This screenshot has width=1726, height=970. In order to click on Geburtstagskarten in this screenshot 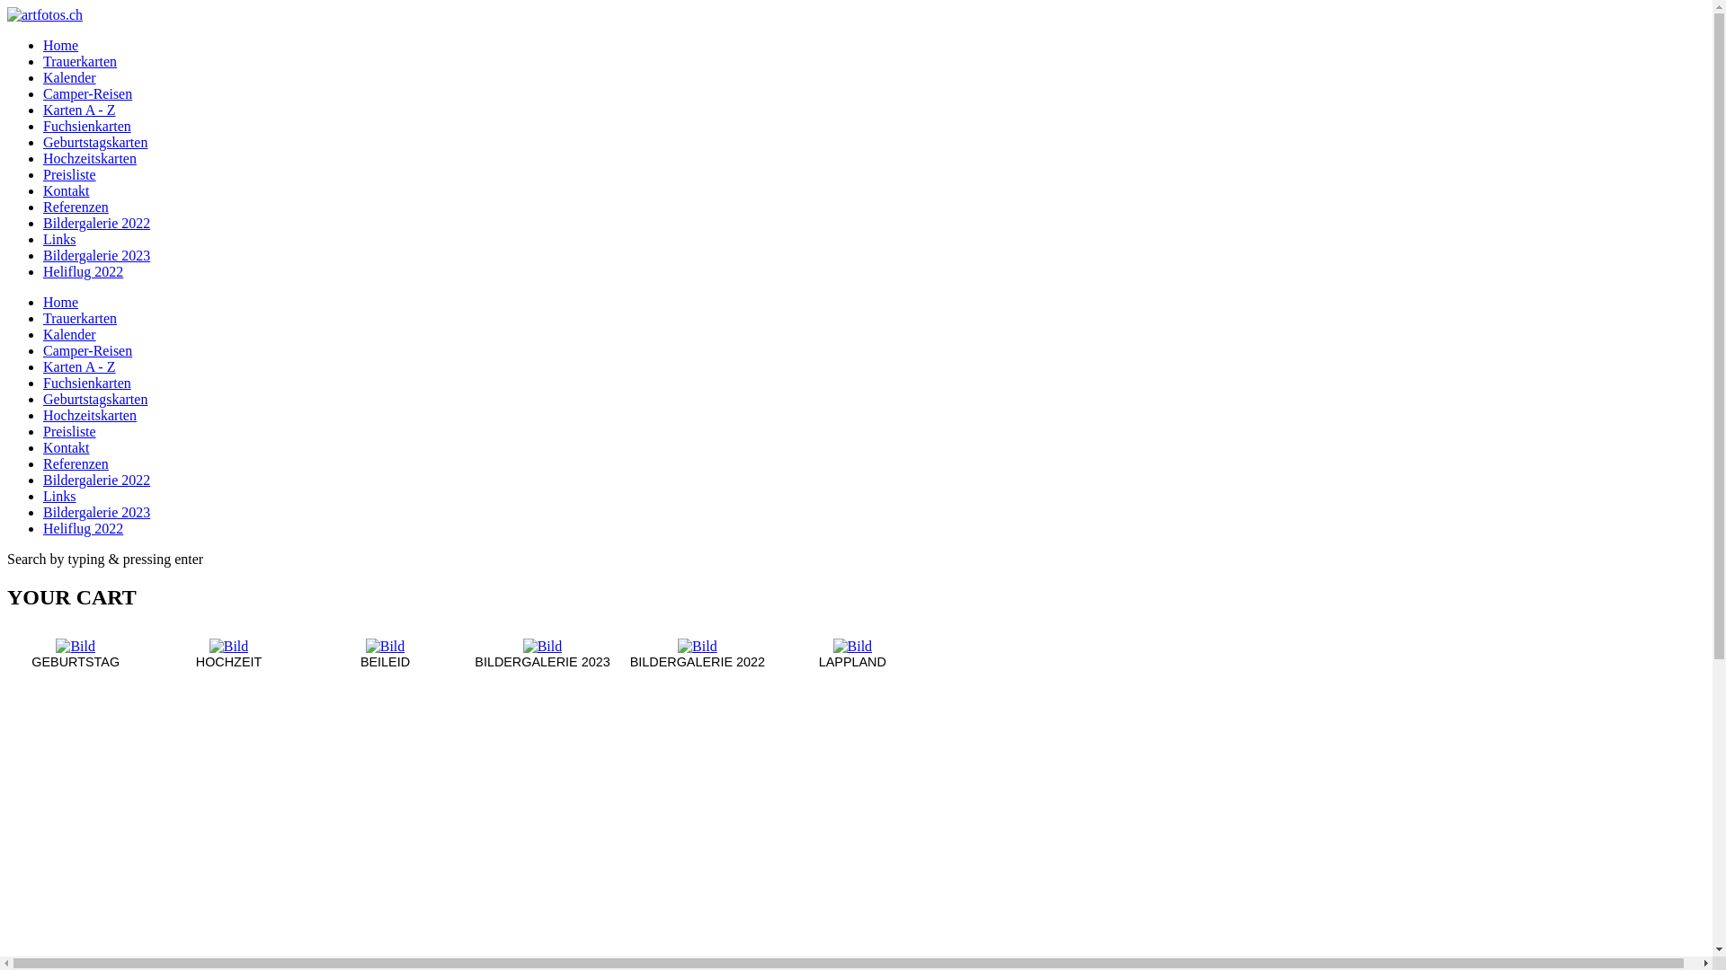, I will do `click(95, 399)`.